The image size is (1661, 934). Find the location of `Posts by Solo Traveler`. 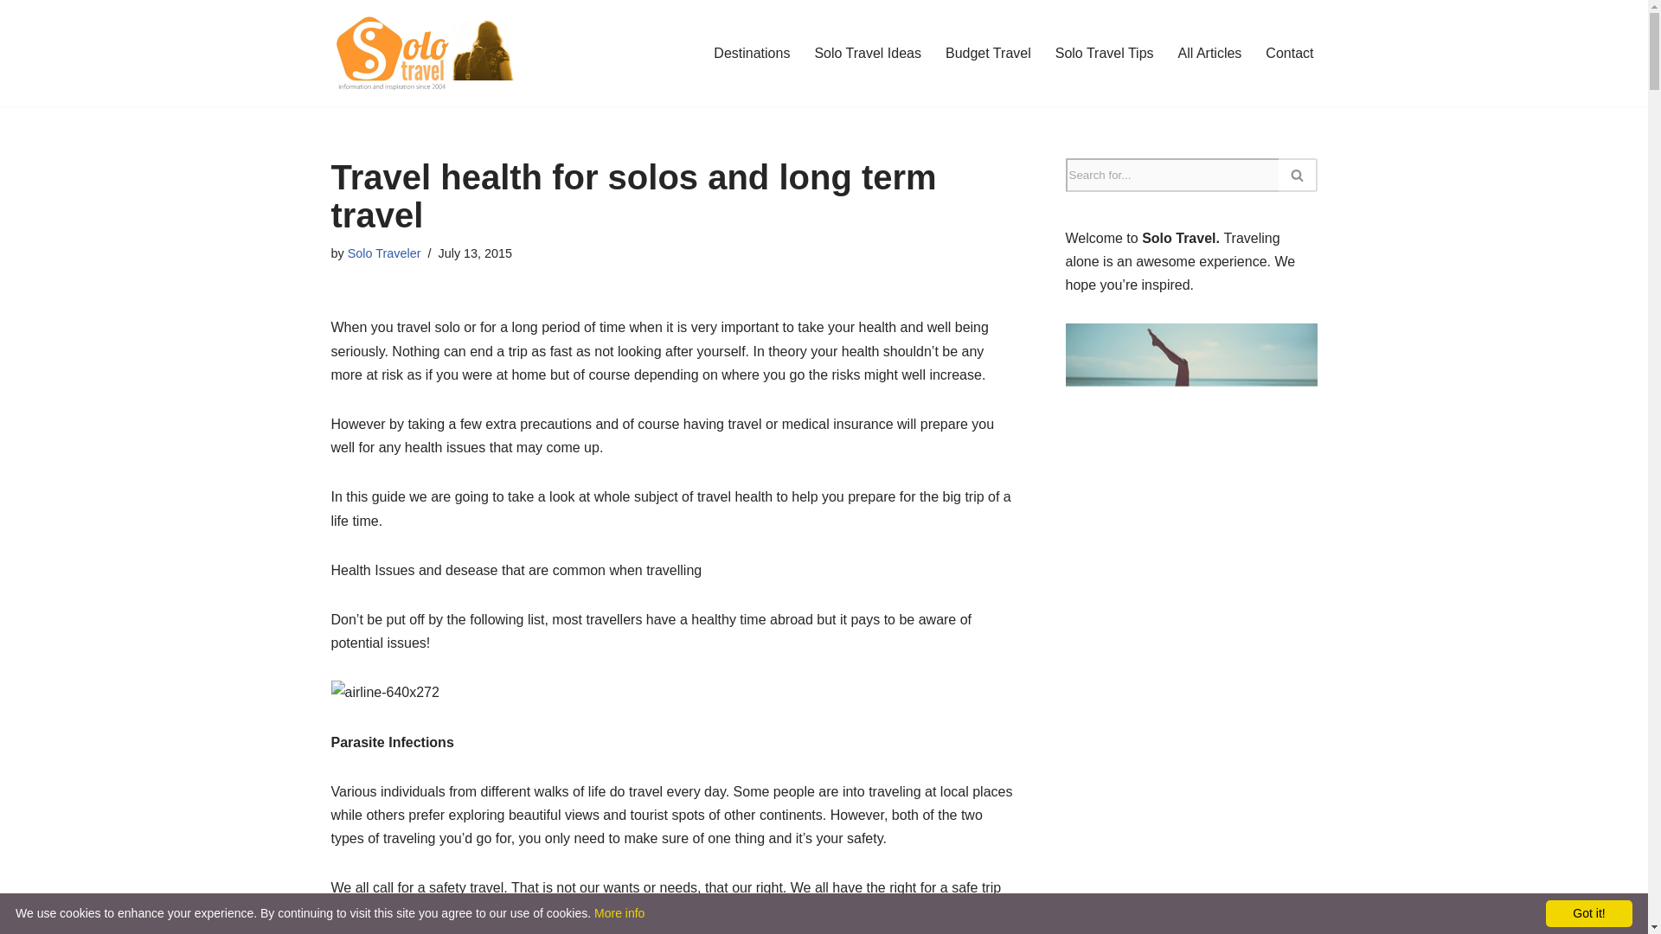

Posts by Solo Traveler is located at coordinates (384, 253).